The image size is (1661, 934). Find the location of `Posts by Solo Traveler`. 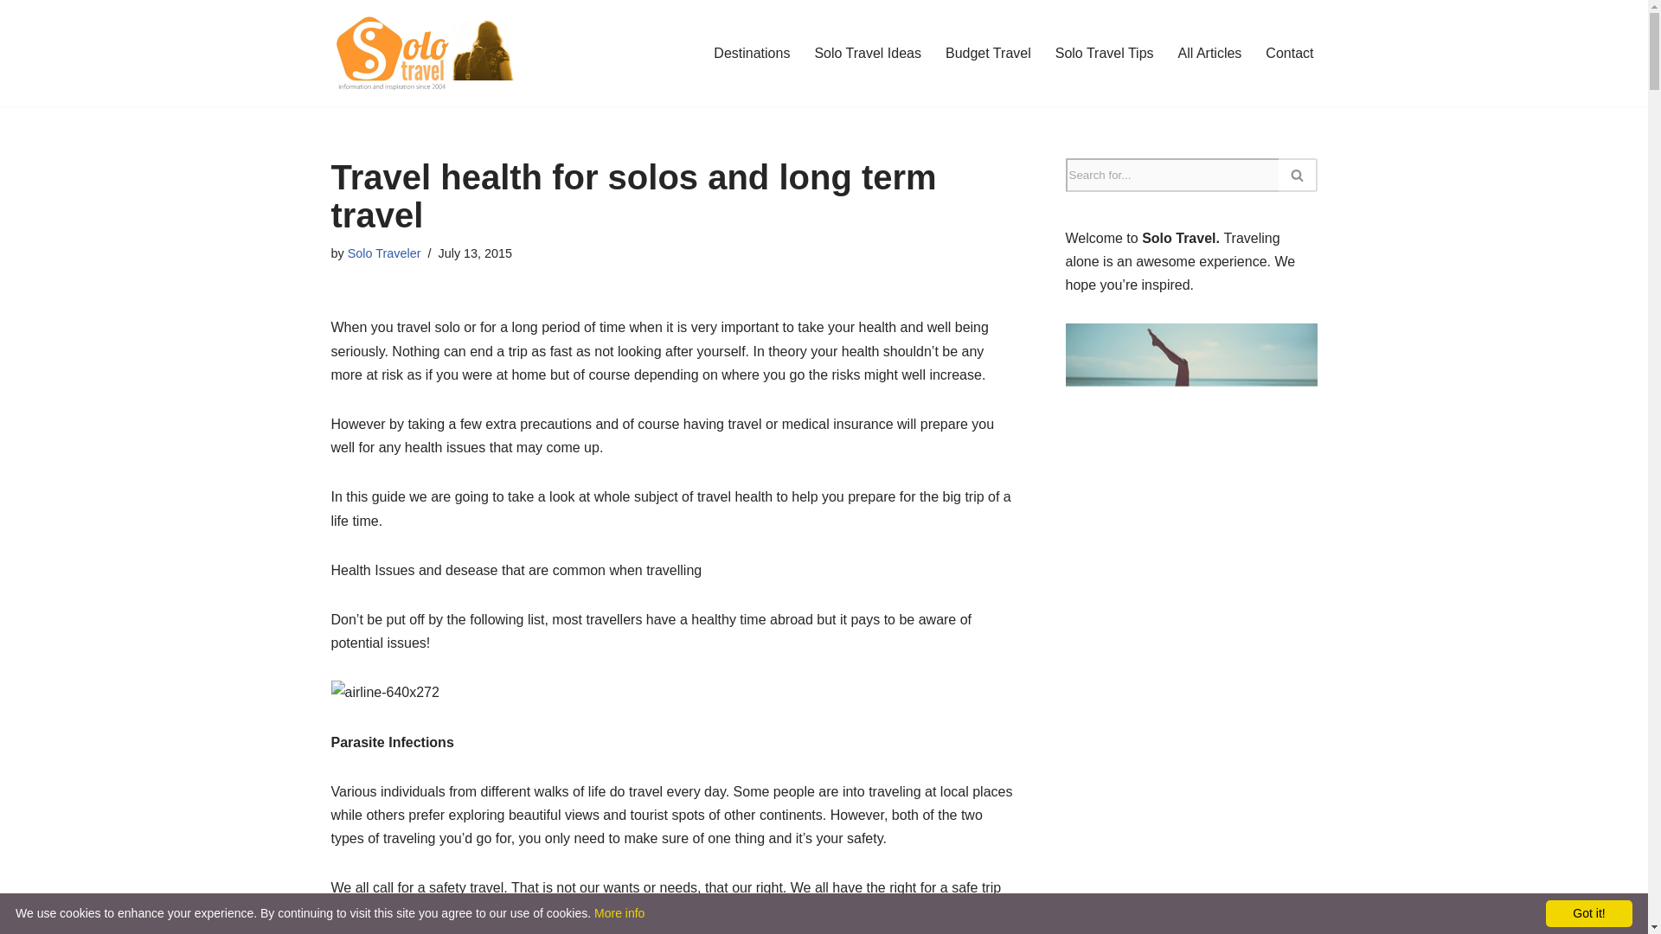

Posts by Solo Traveler is located at coordinates (384, 253).